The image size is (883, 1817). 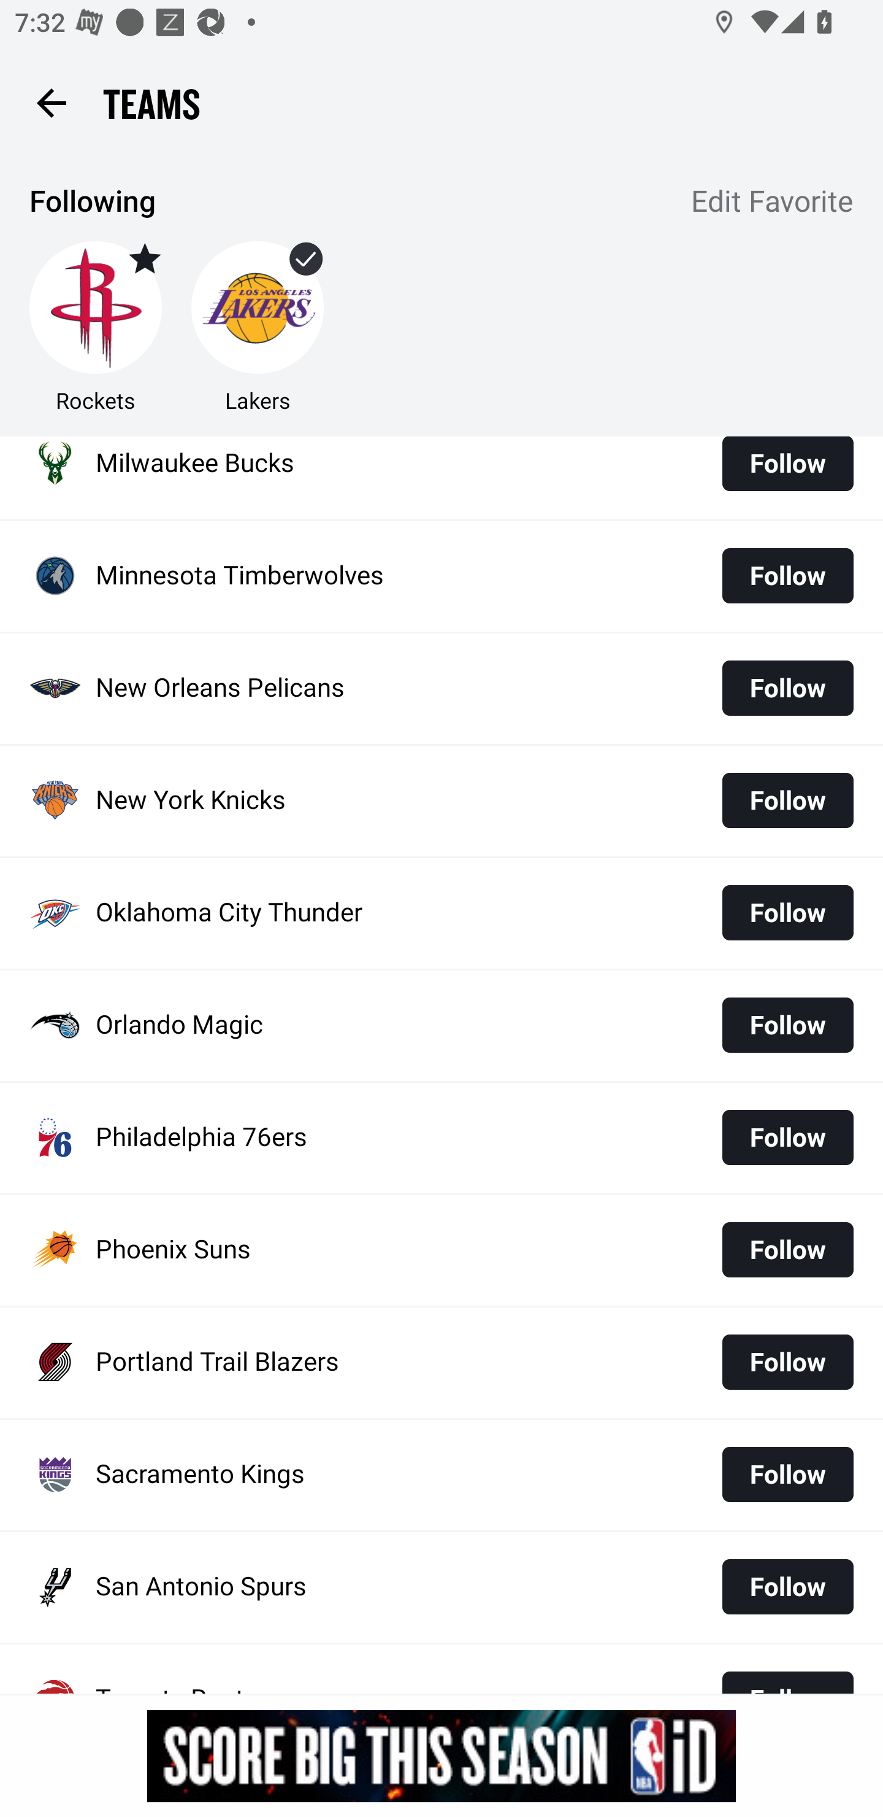 I want to click on Philadelphia 76ers Follow, so click(x=442, y=1138).